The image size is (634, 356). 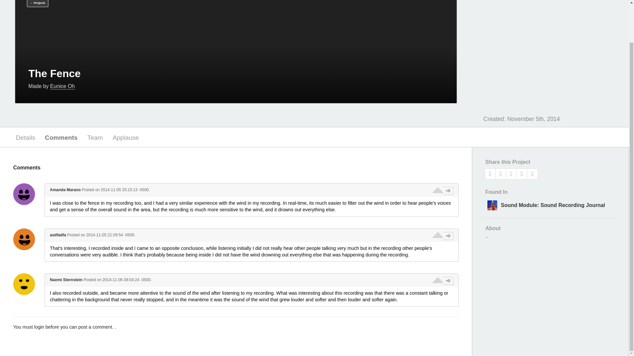 I want to click on Sound Module: Sound Recording Journal, so click(x=550, y=204).